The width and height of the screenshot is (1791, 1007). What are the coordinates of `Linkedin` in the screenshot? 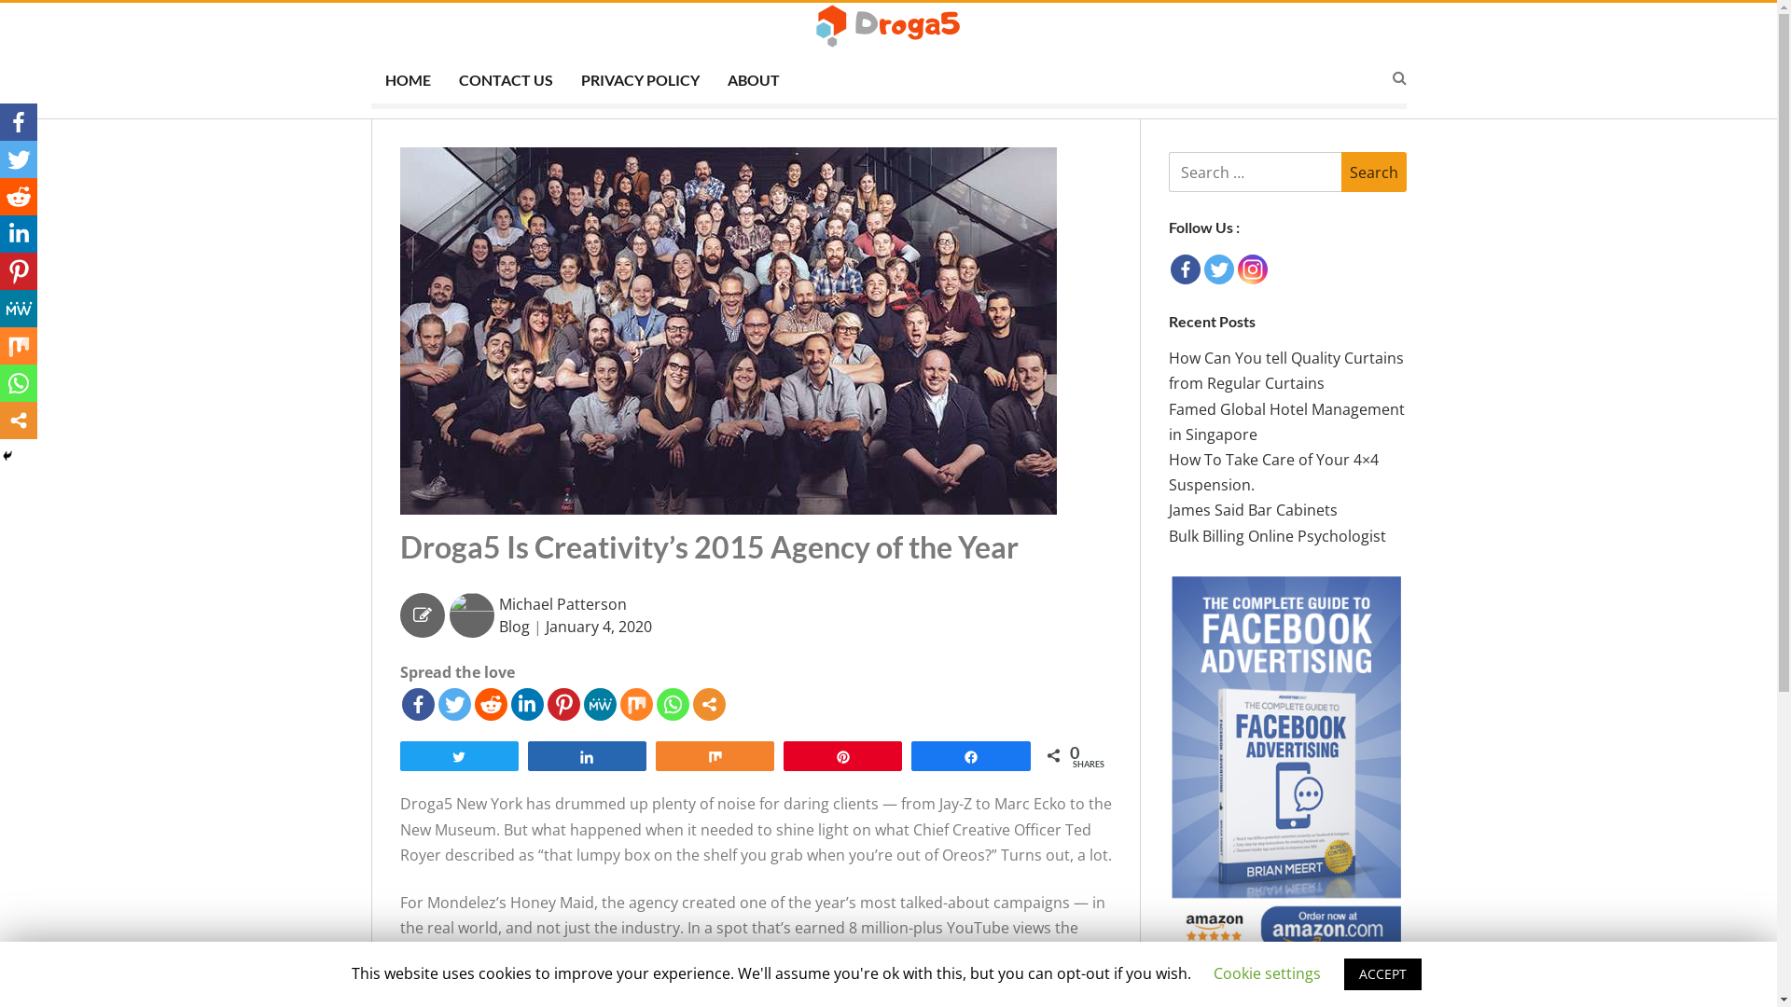 It's located at (528, 705).